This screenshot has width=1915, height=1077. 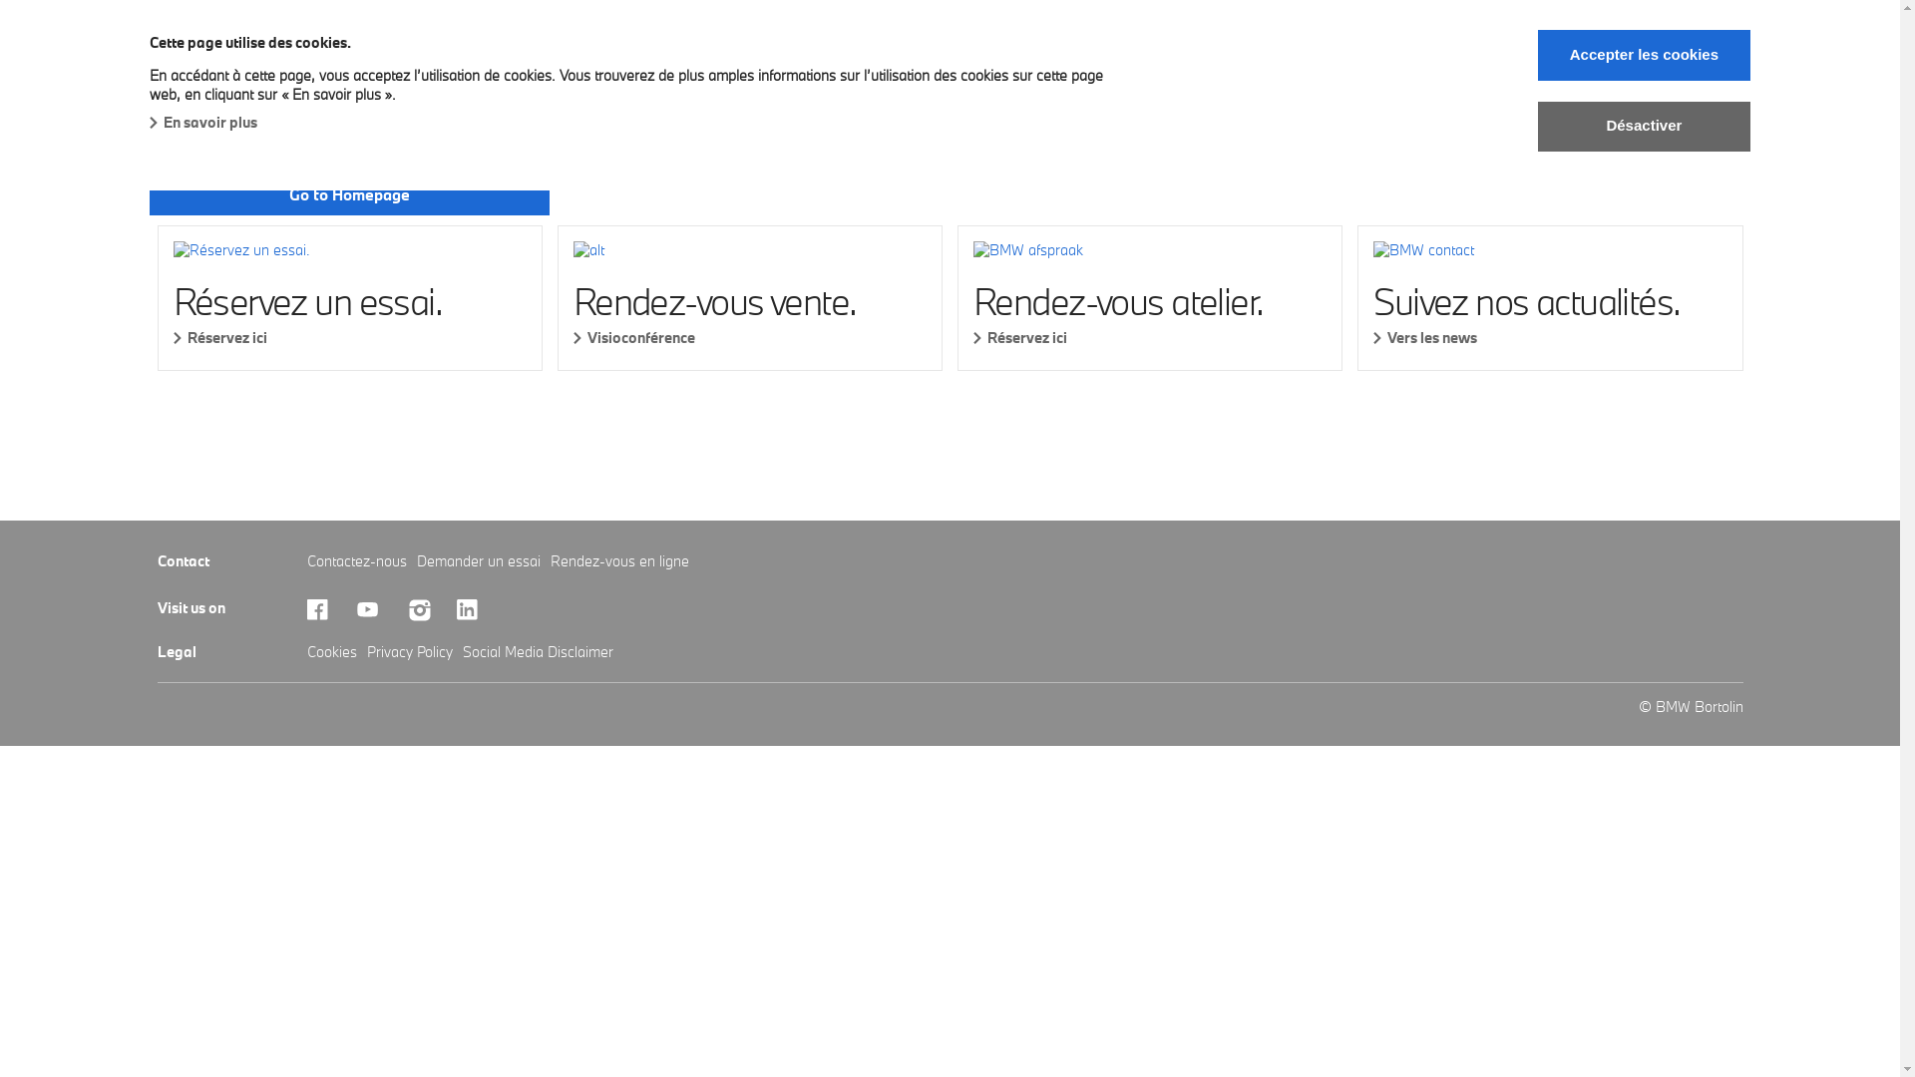 What do you see at coordinates (332, 652) in the screenshot?
I see `Cookies` at bounding box center [332, 652].